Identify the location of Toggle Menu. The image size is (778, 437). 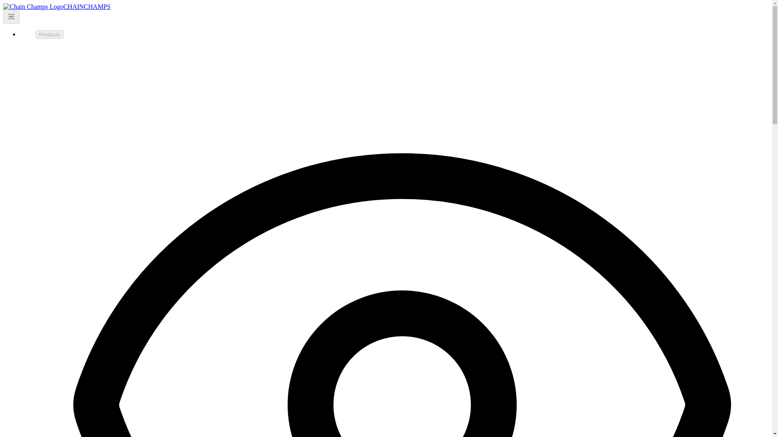
(11, 16).